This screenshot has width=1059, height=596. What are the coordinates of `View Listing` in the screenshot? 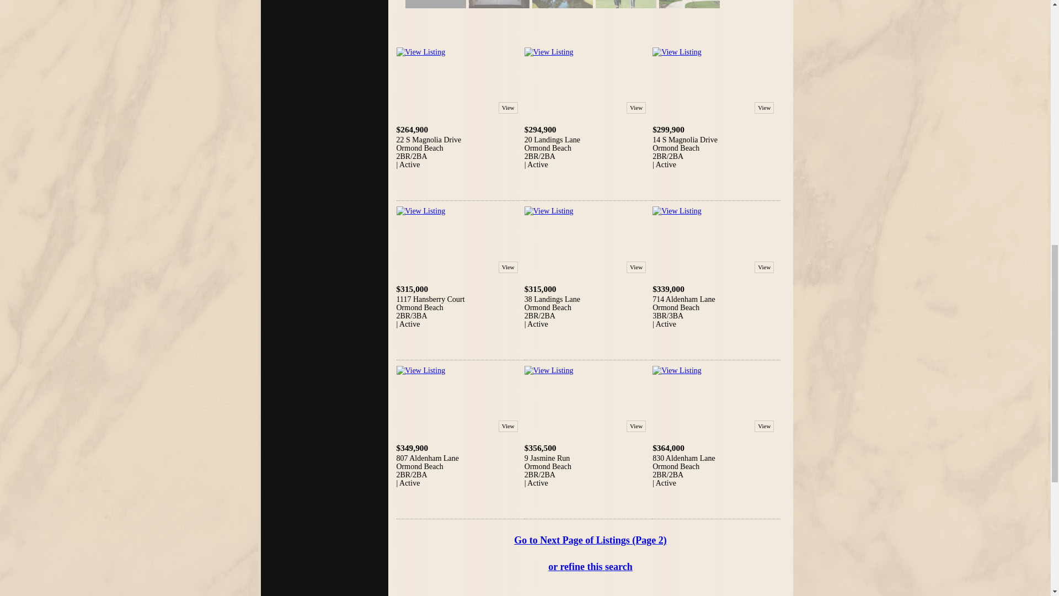 It's located at (420, 52).